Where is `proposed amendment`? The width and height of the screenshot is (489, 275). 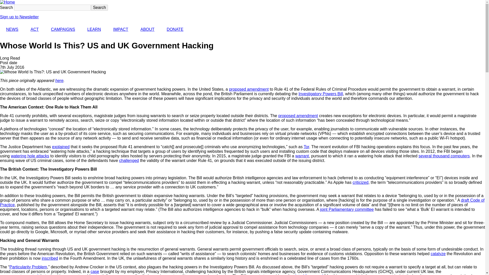 proposed amendment is located at coordinates (298, 116).